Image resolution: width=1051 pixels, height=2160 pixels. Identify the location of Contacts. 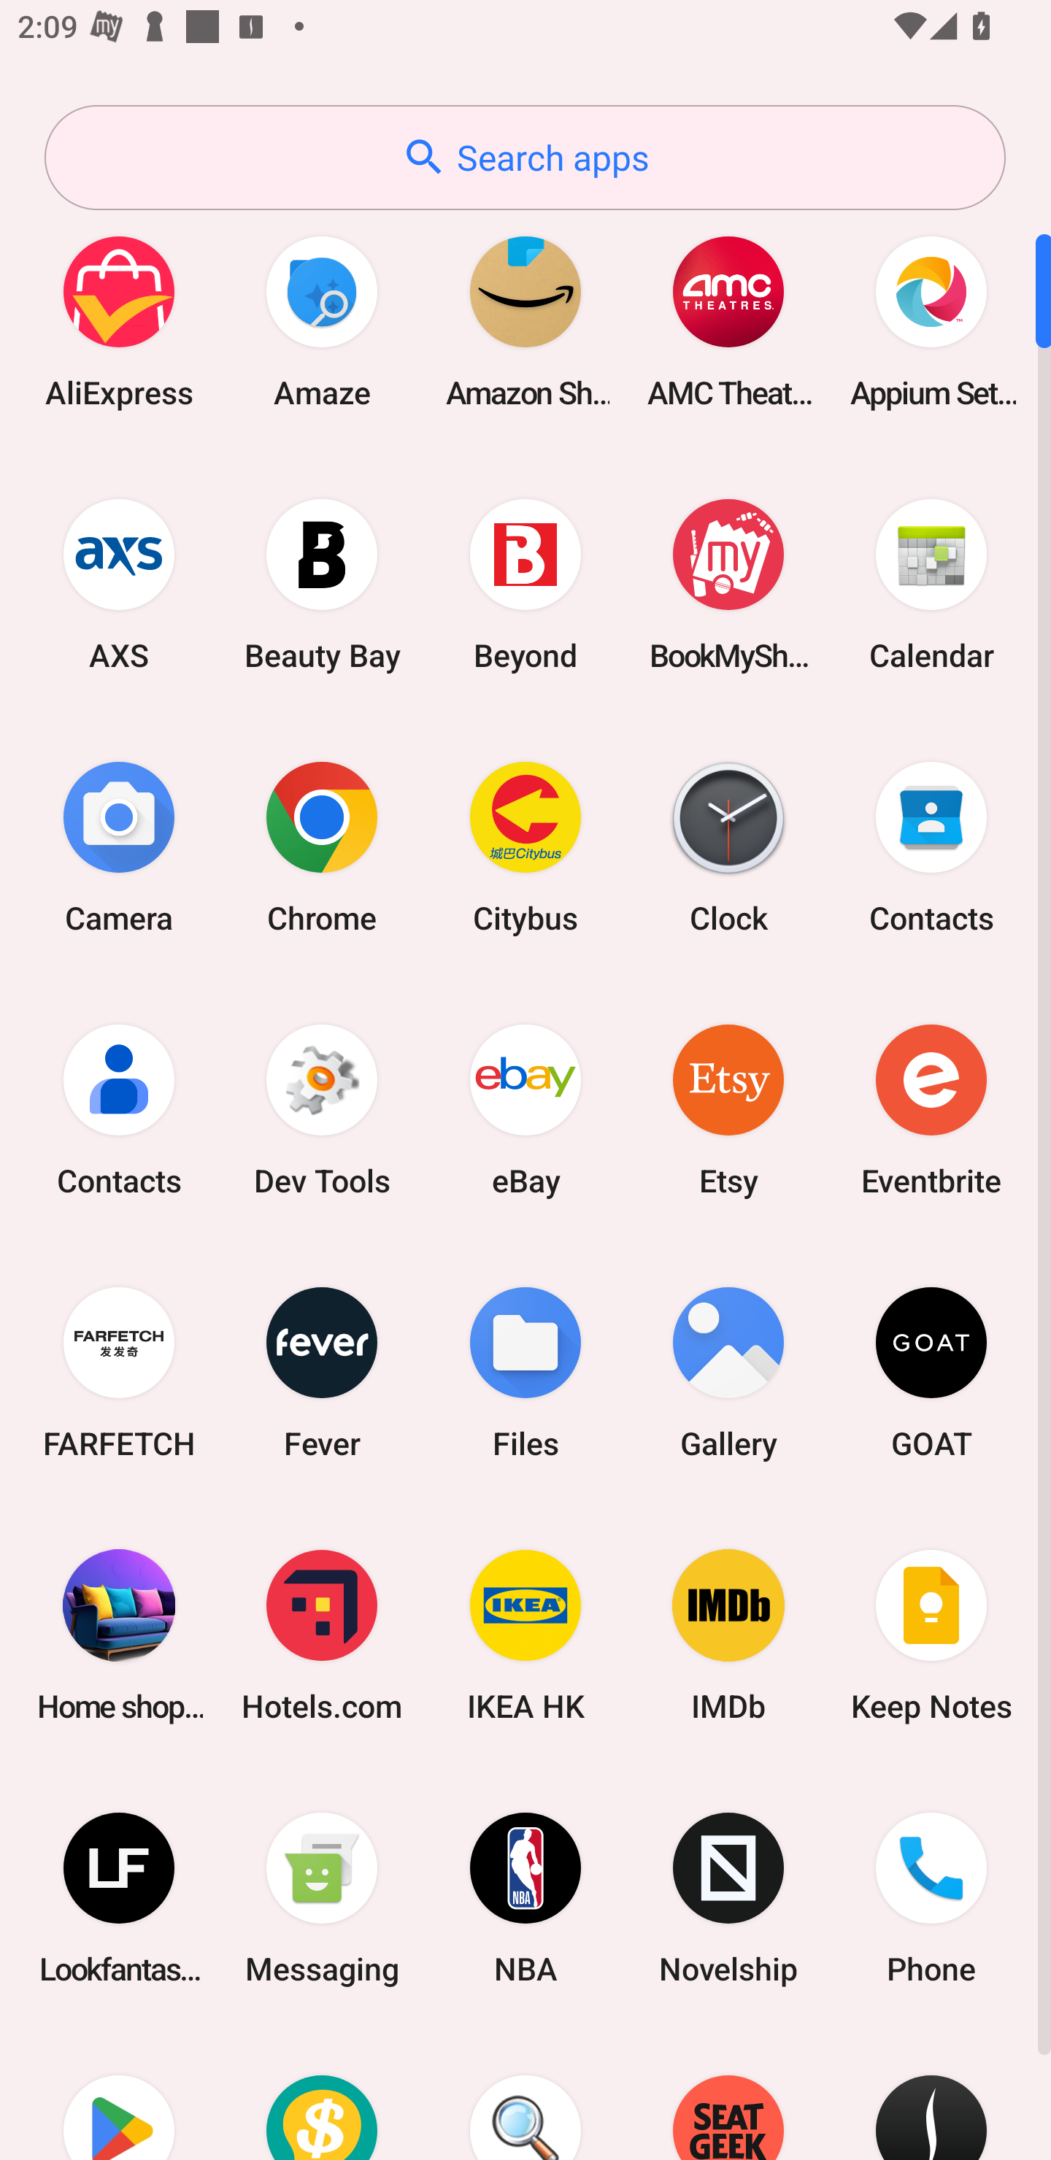
(931, 846).